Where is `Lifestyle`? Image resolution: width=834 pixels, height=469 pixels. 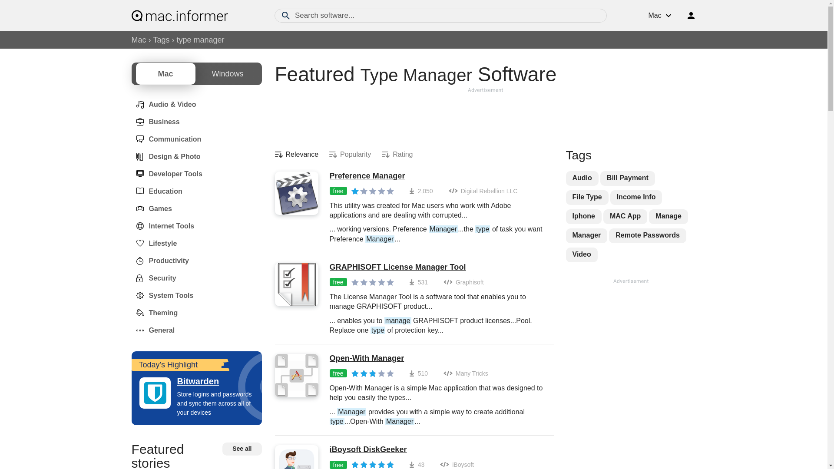 Lifestyle is located at coordinates (154, 243).